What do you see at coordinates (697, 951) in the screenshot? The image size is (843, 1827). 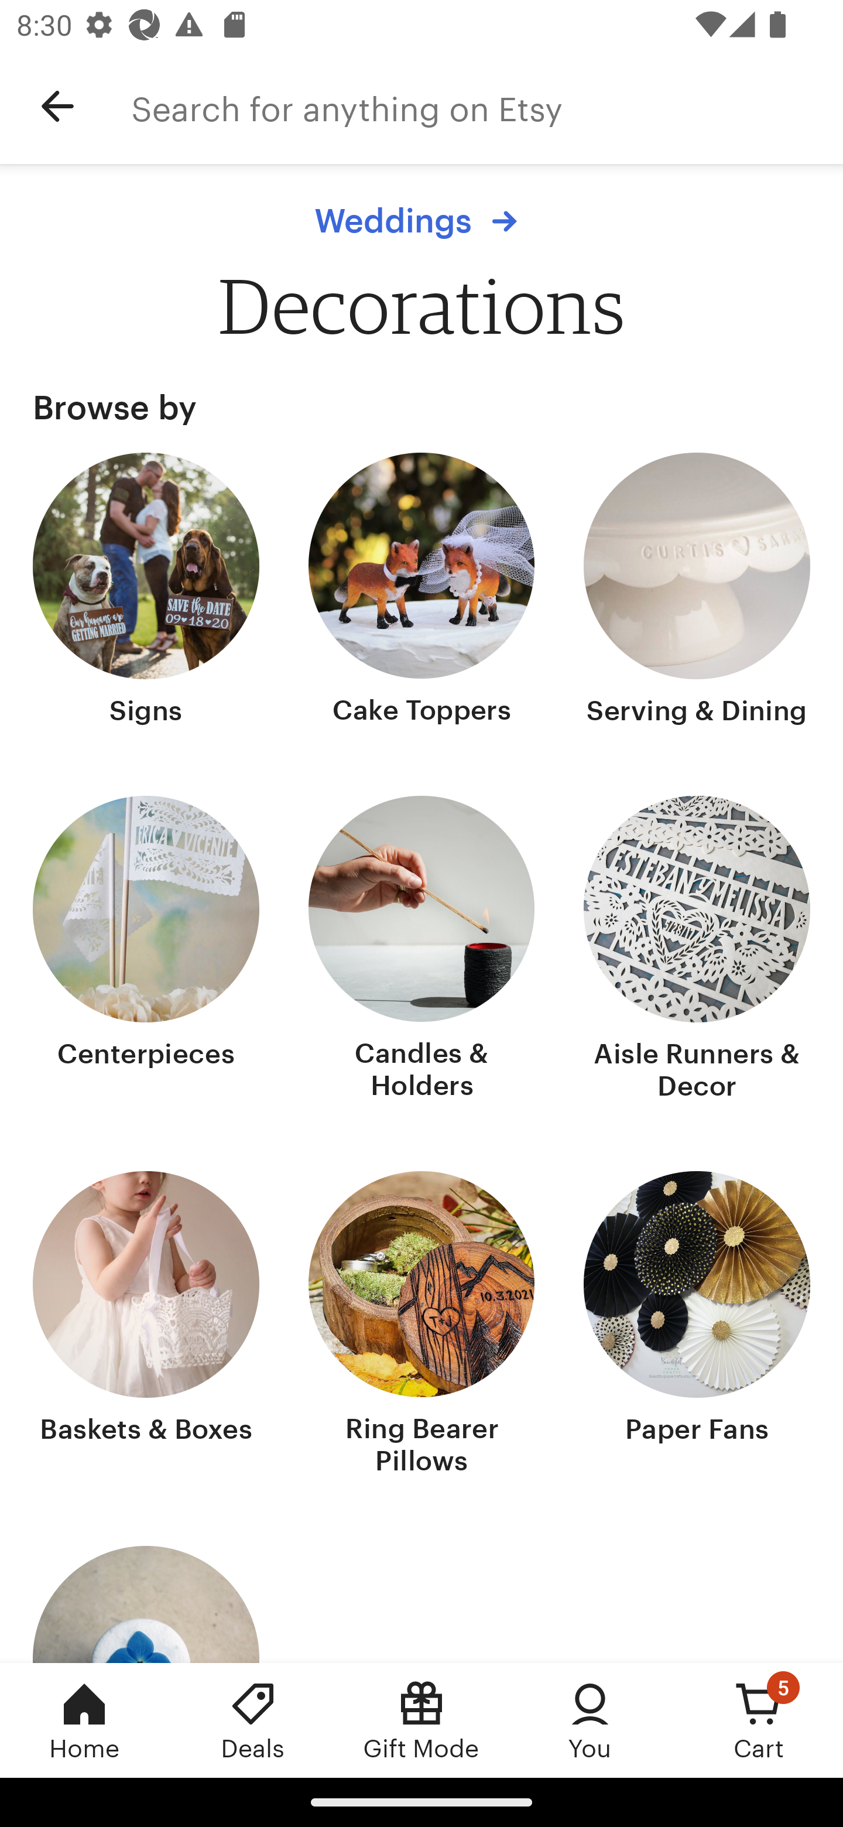 I see `Aisle Runners & Decor` at bounding box center [697, 951].